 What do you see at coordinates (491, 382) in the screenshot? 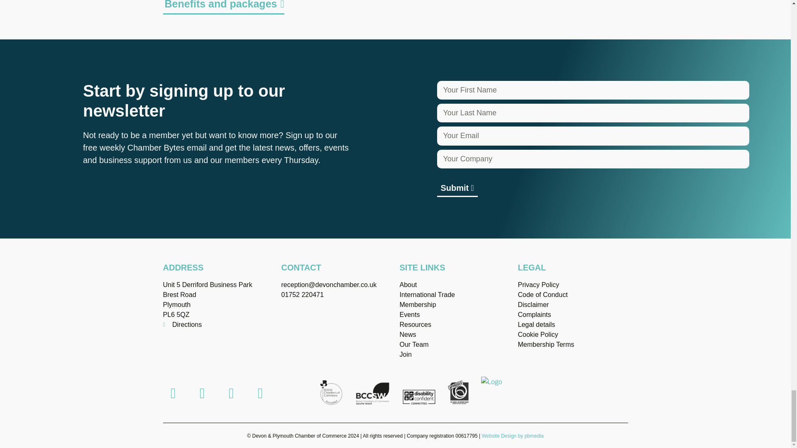
I see `Logo` at bounding box center [491, 382].